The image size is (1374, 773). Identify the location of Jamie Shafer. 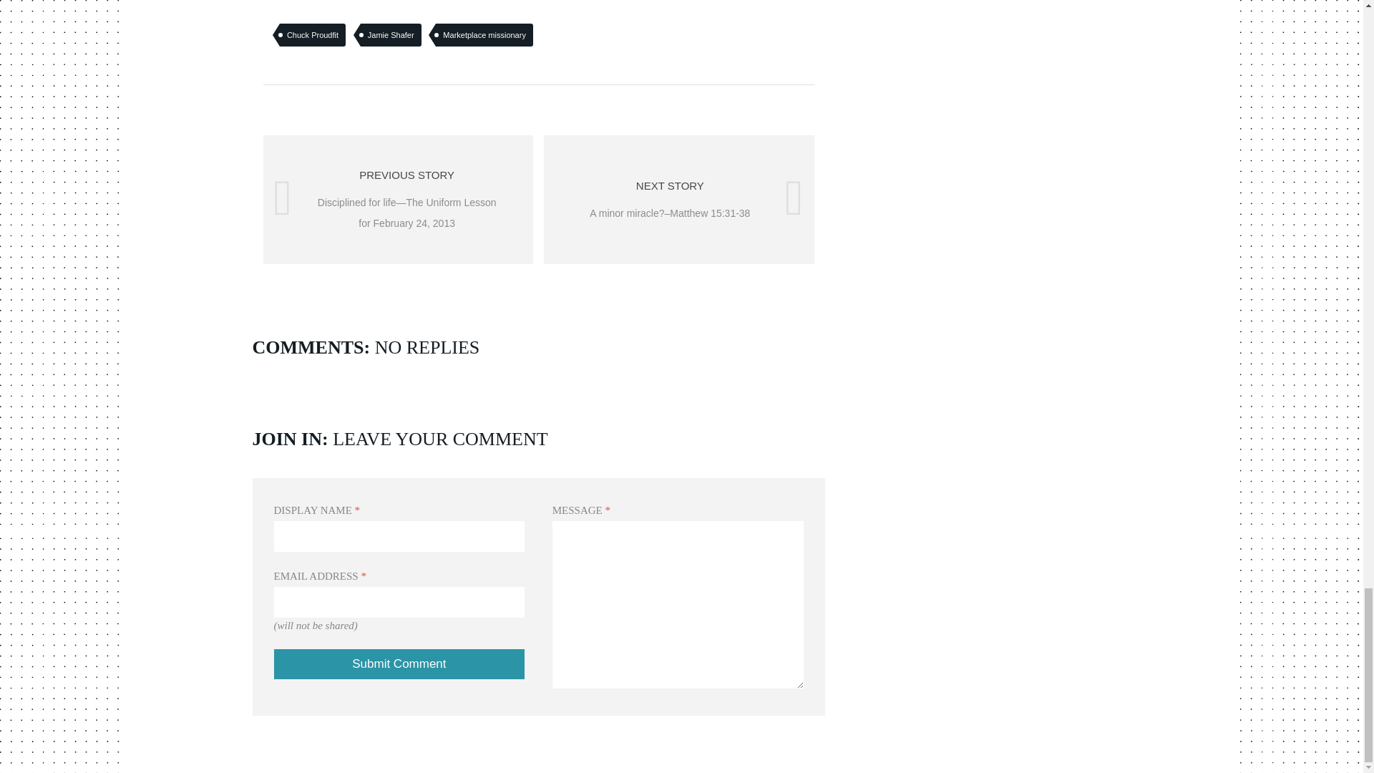
(391, 34).